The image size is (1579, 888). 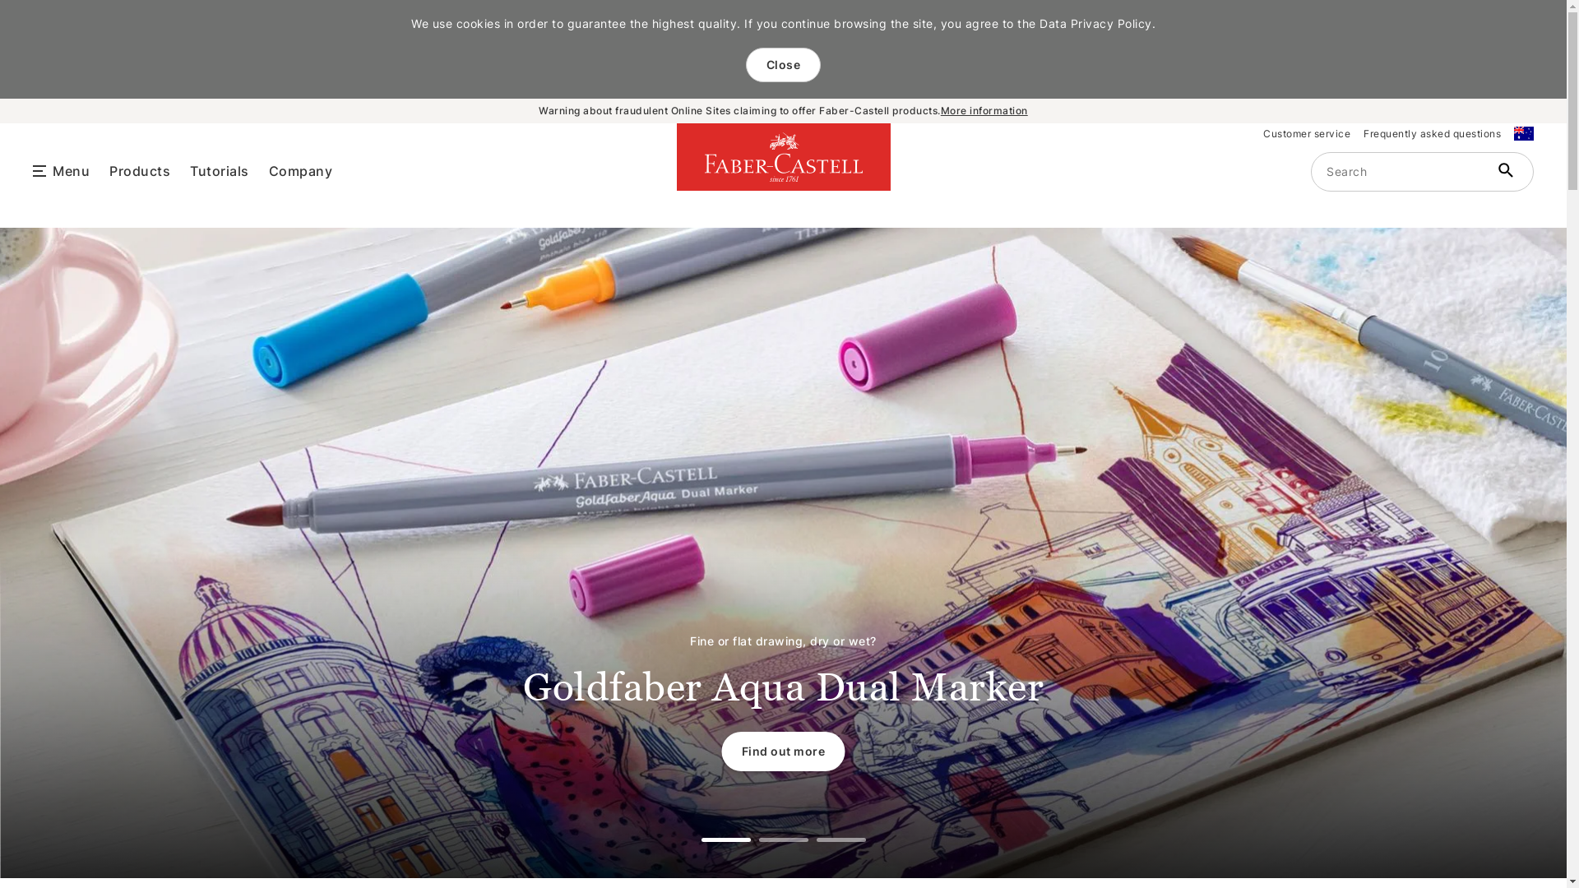 I want to click on Frequently asked questions, so click(x=1433, y=133).